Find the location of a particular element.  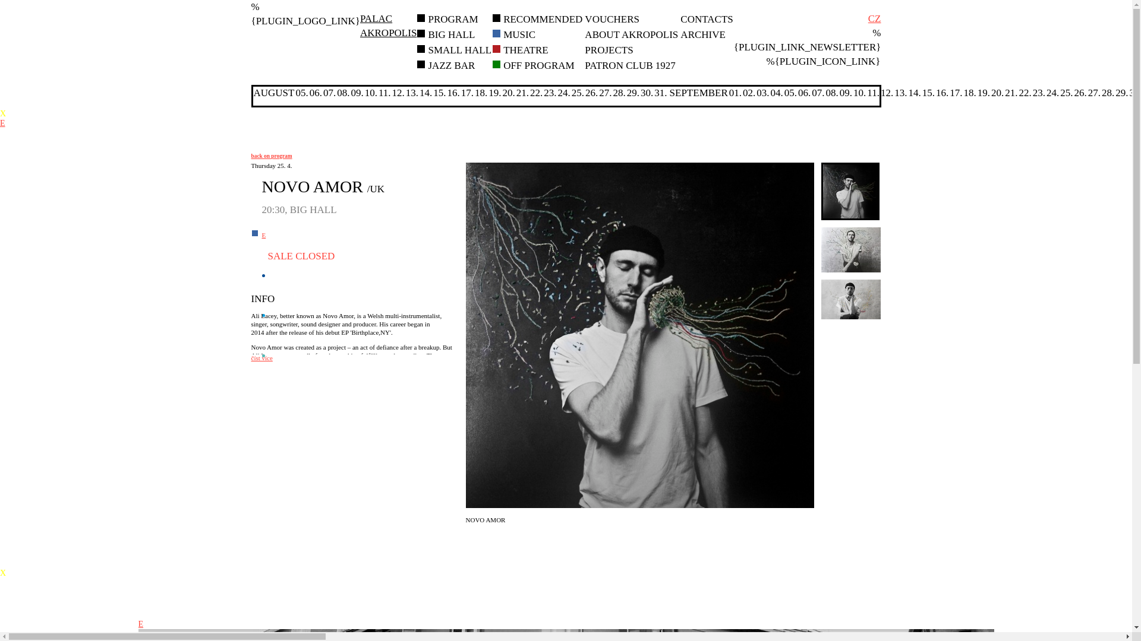

THEATRE is located at coordinates (460, 50).